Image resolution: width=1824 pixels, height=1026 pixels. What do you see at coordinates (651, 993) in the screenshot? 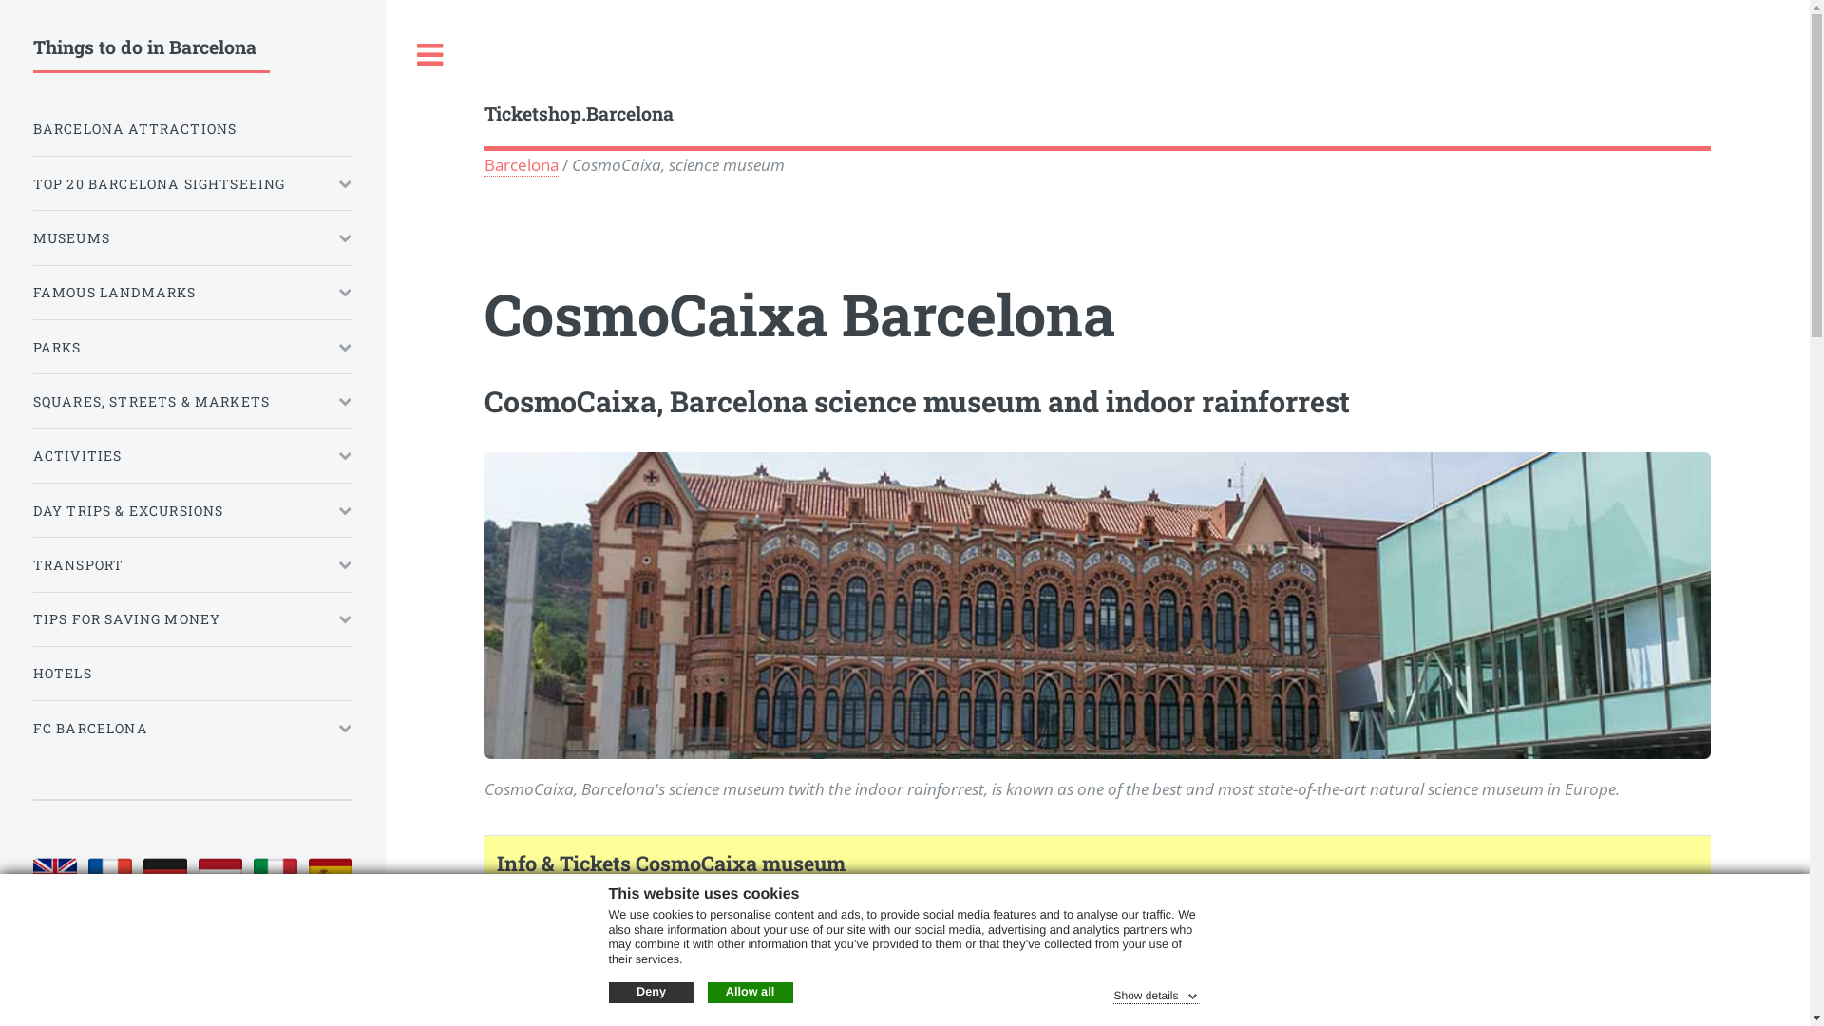
I see `Deny` at bounding box center [651, 993].